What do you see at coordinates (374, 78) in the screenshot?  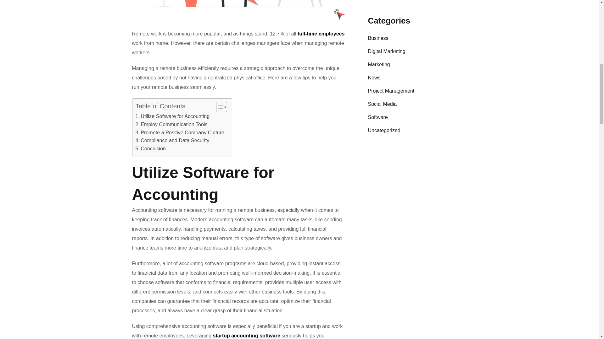 I see `News` at bounding box center [374, 78].